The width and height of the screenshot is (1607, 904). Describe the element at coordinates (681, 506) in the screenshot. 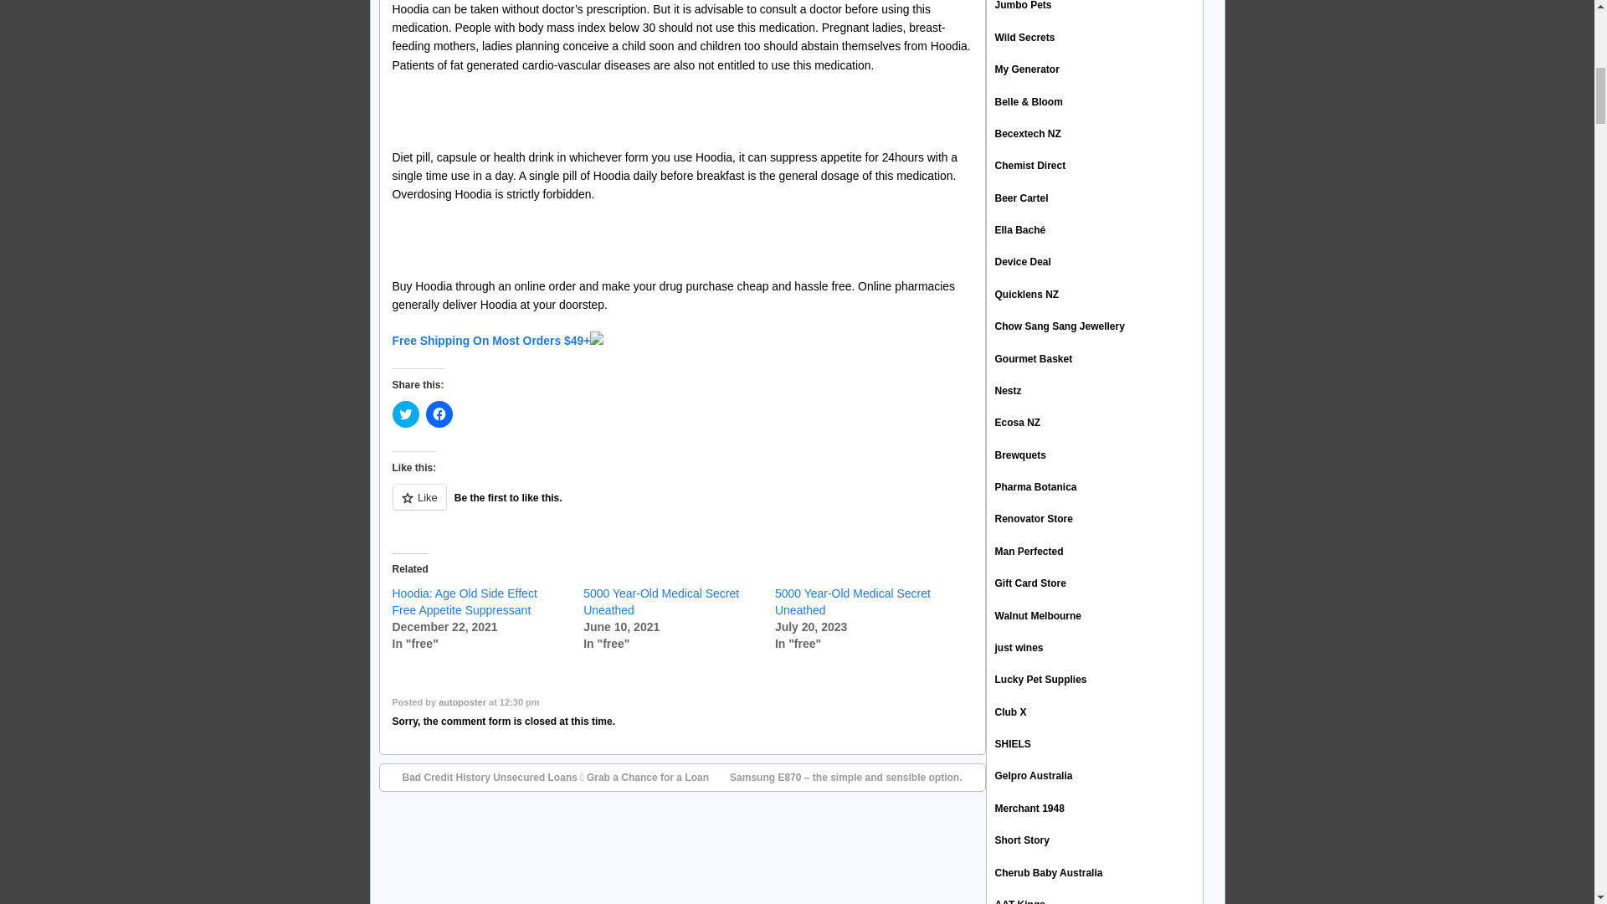

I see `Like or Reblog` at that location.